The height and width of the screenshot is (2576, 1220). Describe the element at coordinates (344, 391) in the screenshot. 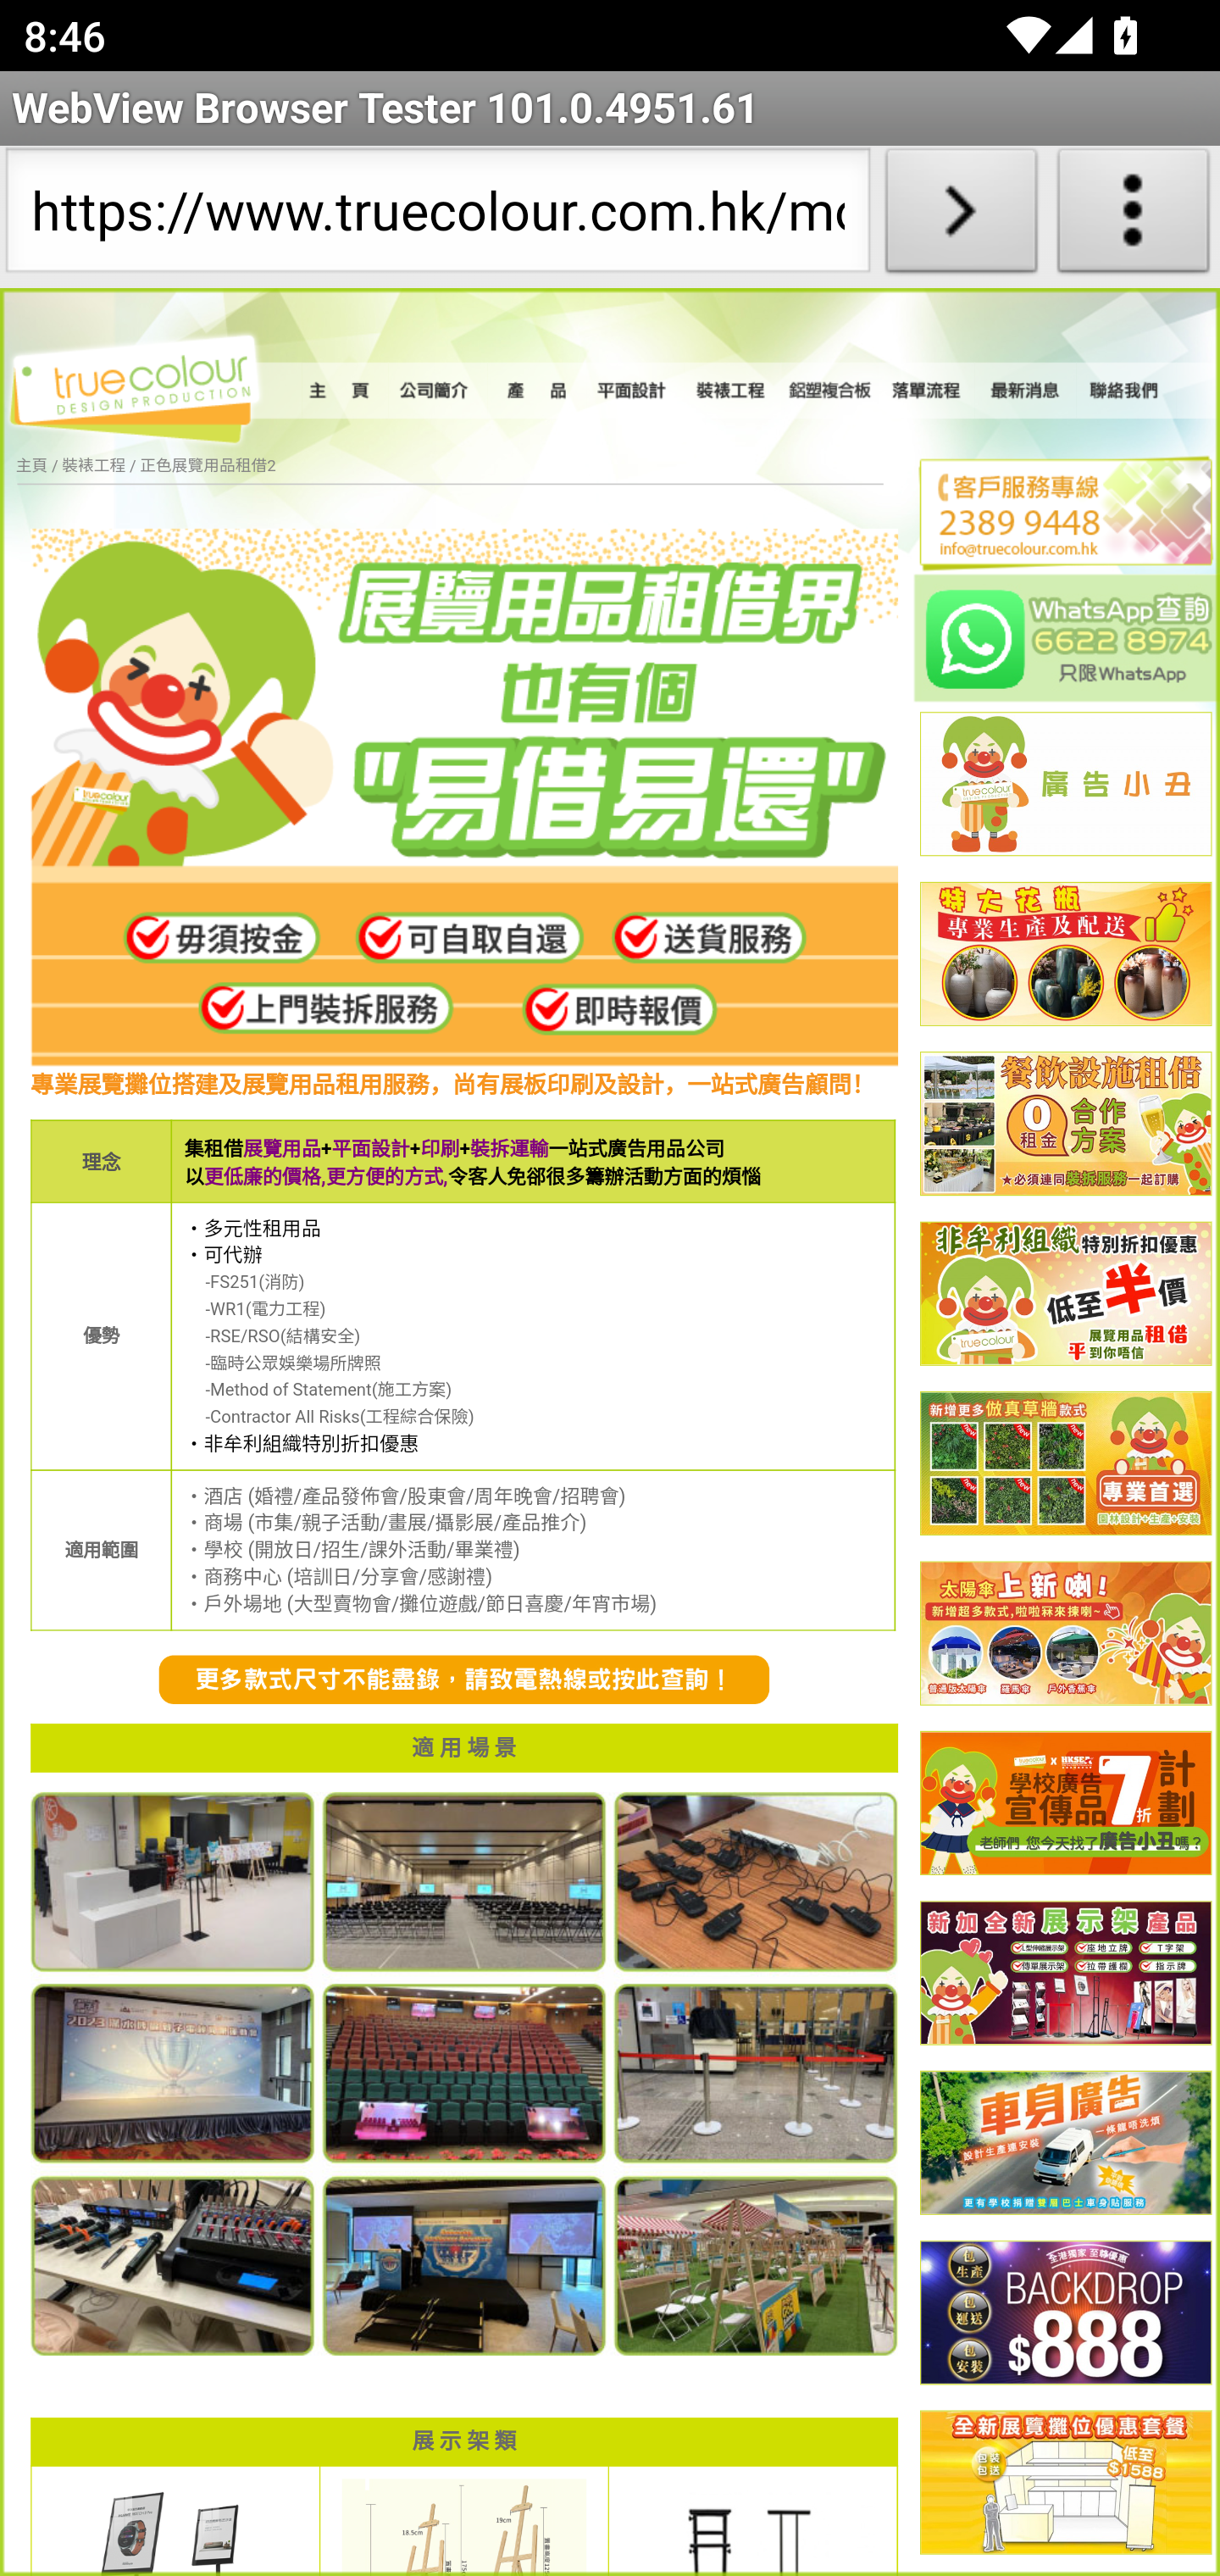

I see `主頁` at that location.